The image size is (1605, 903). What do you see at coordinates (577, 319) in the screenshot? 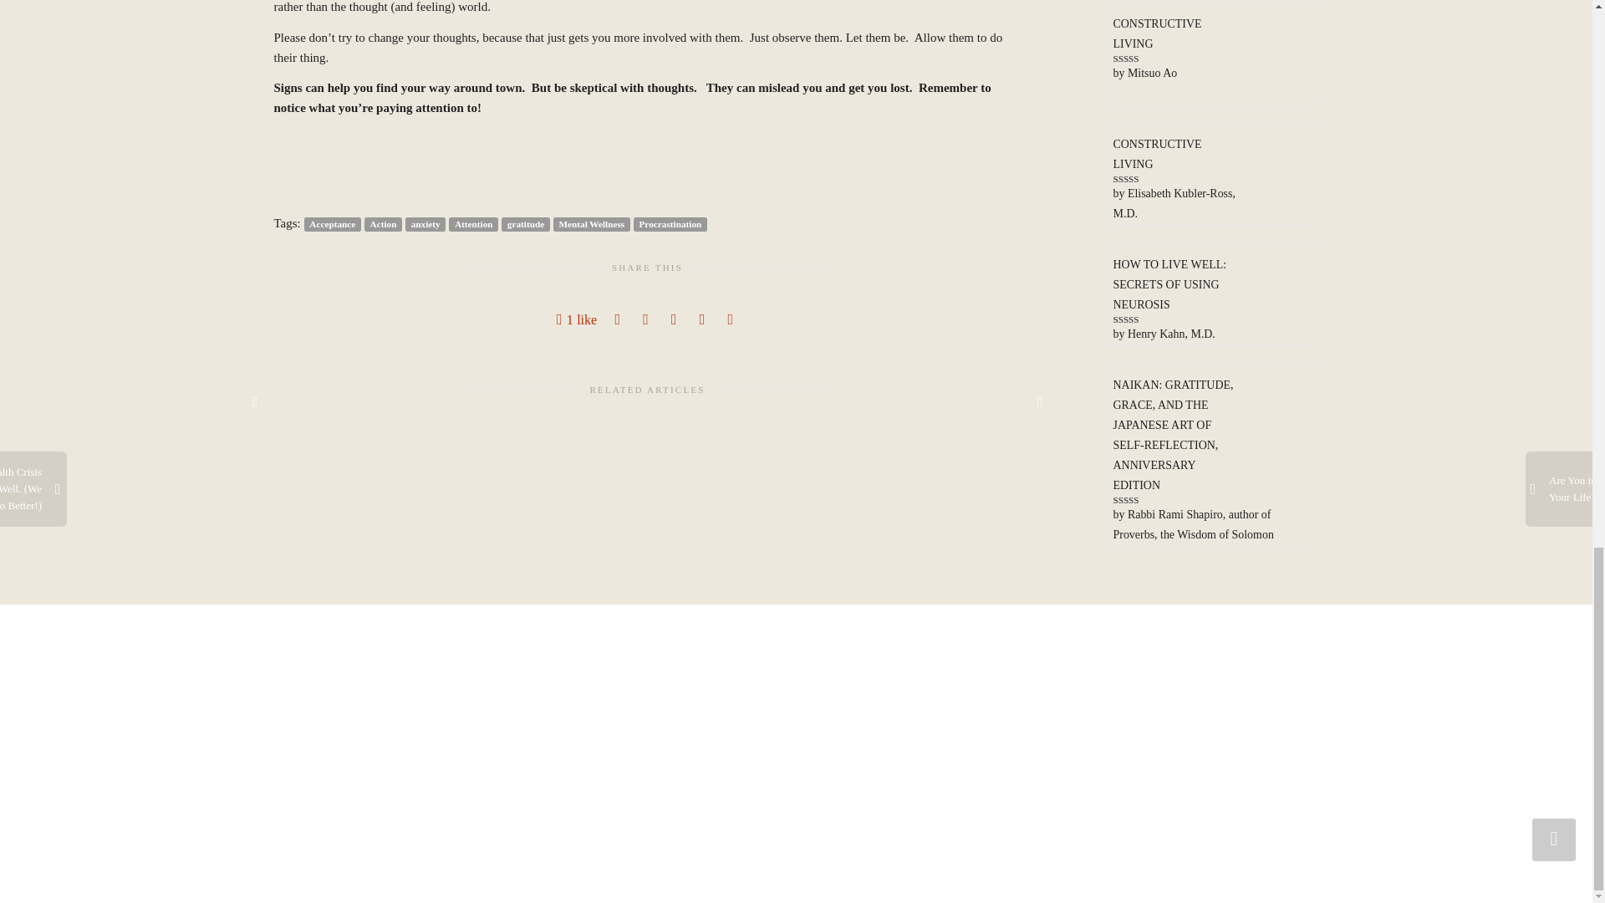
I see `Like this` at bounding box center [577, 319].